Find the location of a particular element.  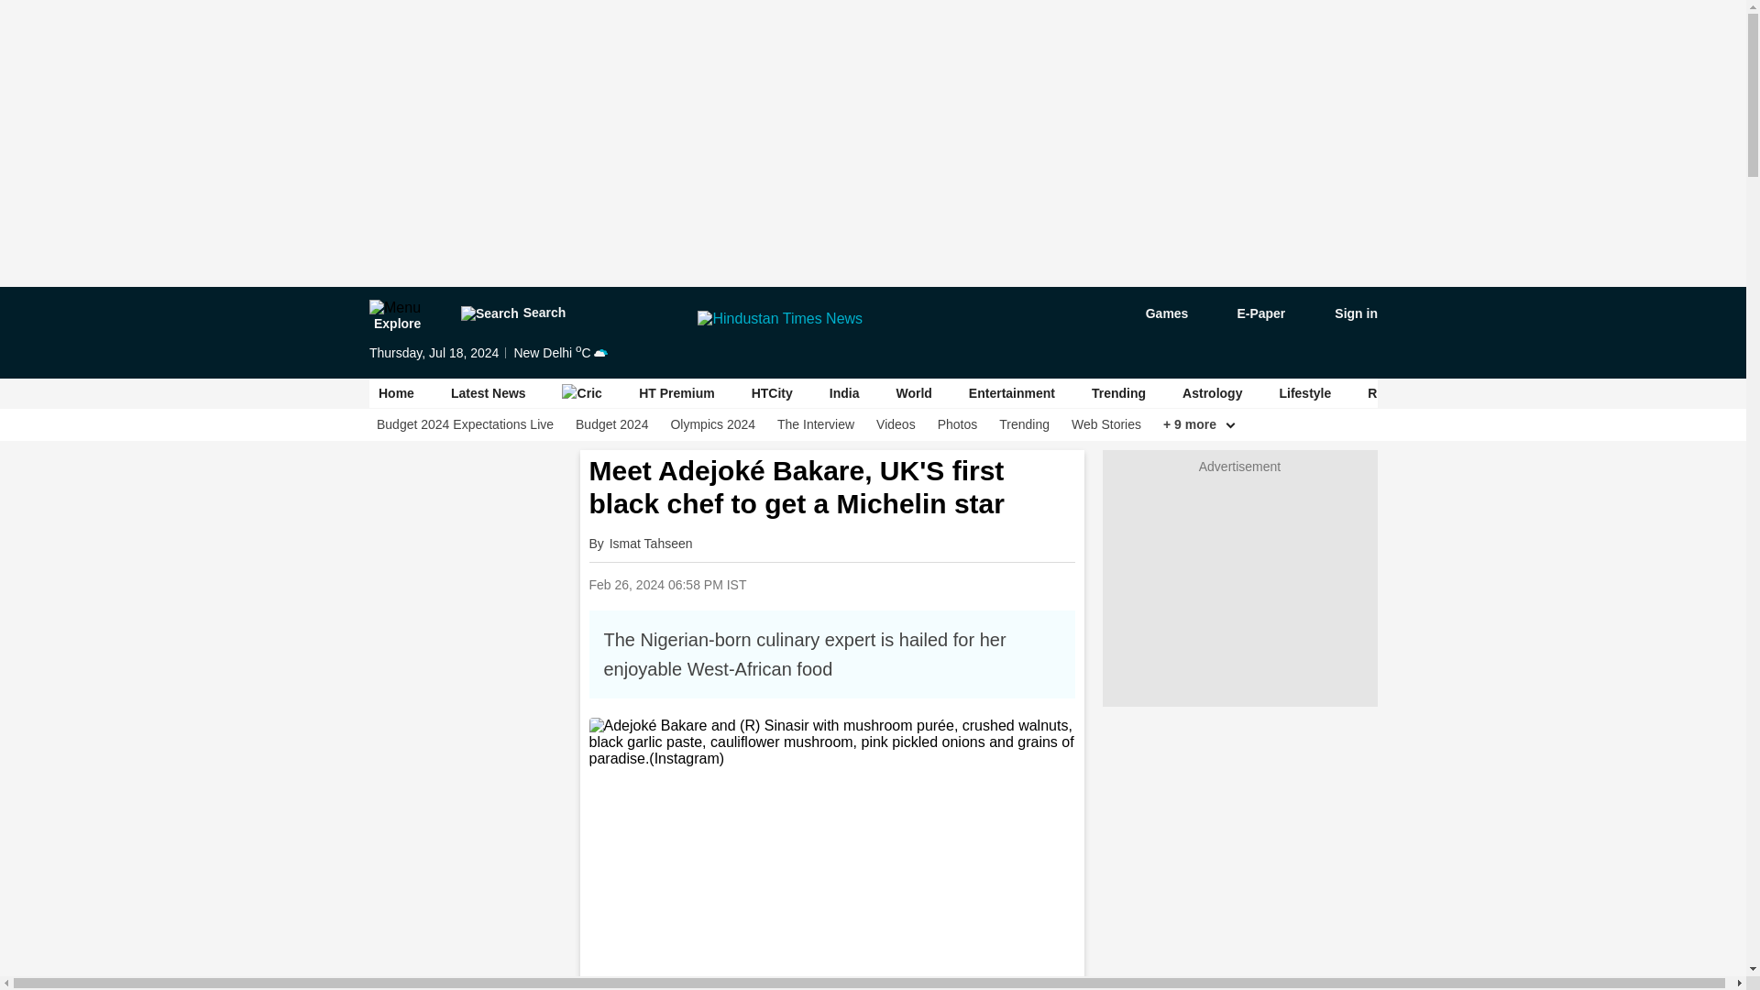

game is located at coordinates (1153, 313).